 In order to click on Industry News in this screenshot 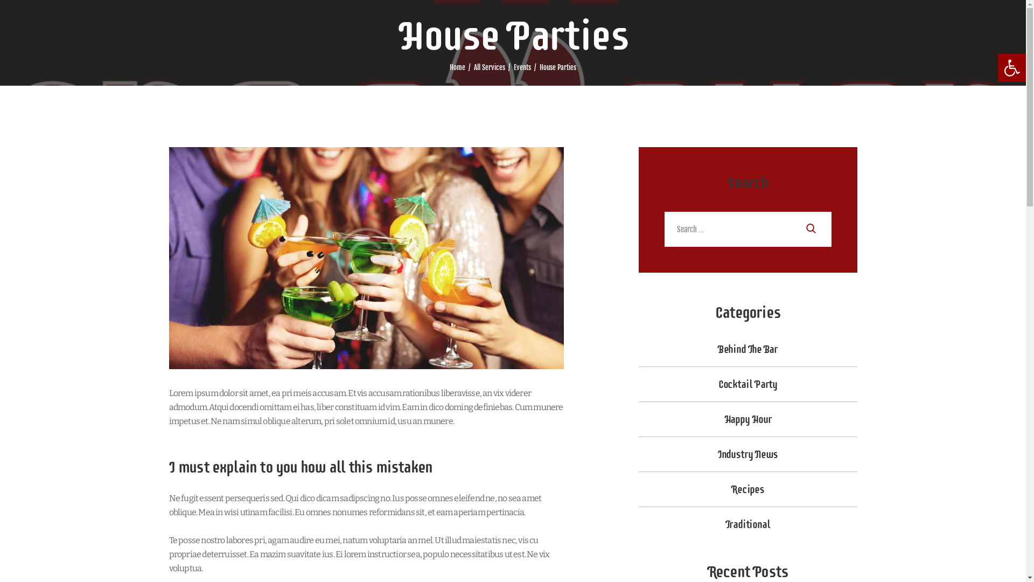, I will do `click(748, 454)`.